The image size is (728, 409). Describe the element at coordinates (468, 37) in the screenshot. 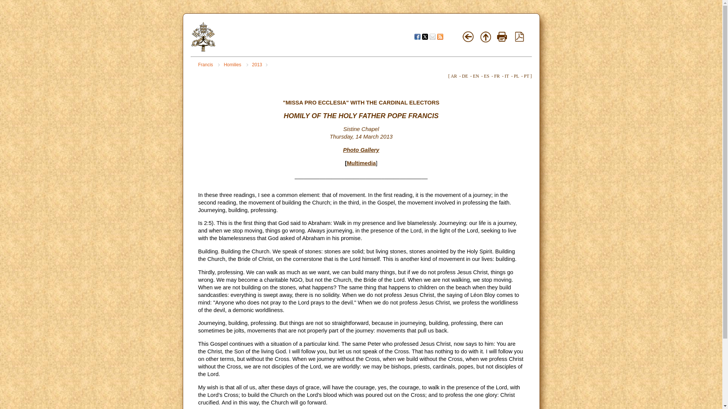

I see `Back` at that location.